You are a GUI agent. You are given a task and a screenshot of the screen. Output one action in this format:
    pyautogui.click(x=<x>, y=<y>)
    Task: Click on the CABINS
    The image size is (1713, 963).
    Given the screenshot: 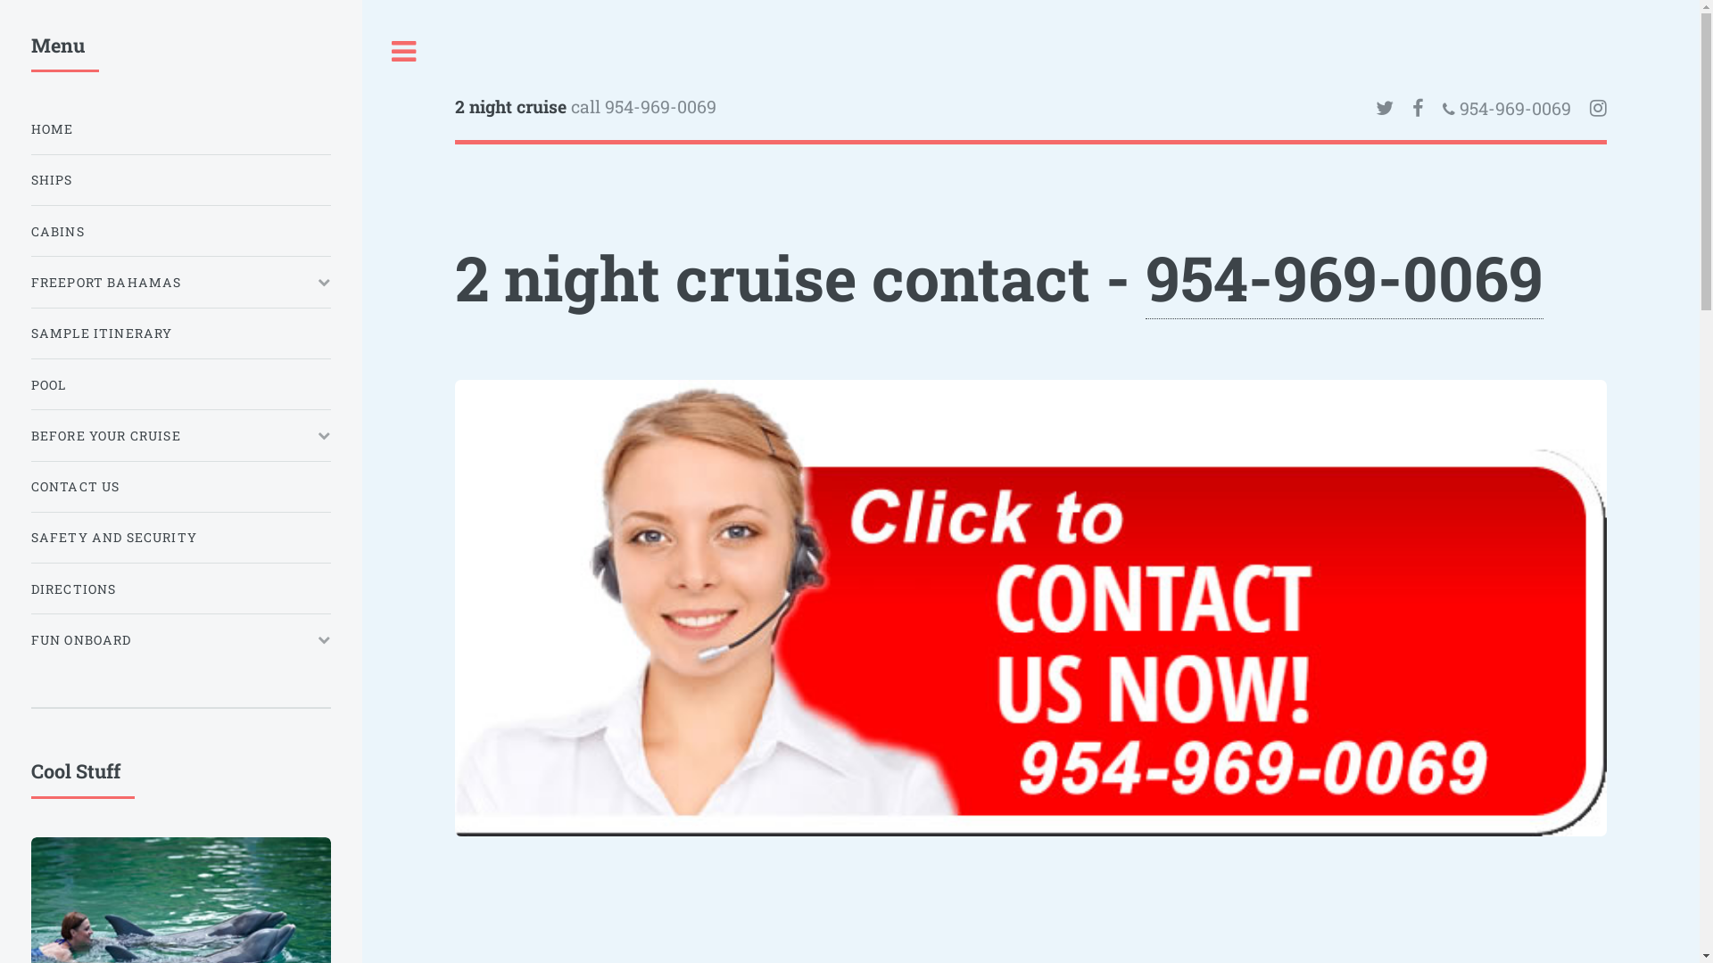 What is the action you would take?
    pyautogui.click(x=181, y=232)
    